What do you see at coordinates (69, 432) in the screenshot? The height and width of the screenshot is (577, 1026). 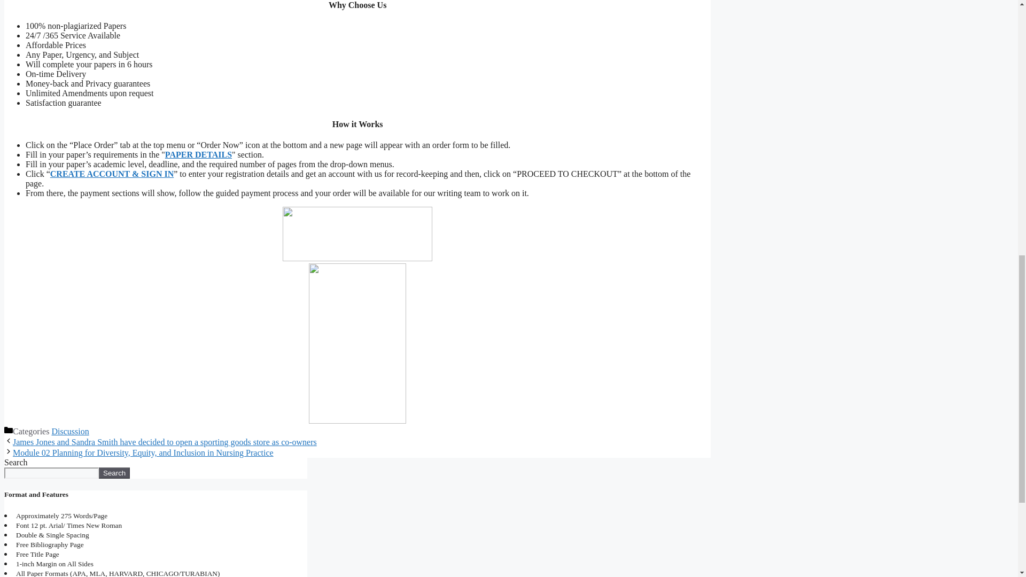 I see `Discussion` at bounding box center [69, 432].